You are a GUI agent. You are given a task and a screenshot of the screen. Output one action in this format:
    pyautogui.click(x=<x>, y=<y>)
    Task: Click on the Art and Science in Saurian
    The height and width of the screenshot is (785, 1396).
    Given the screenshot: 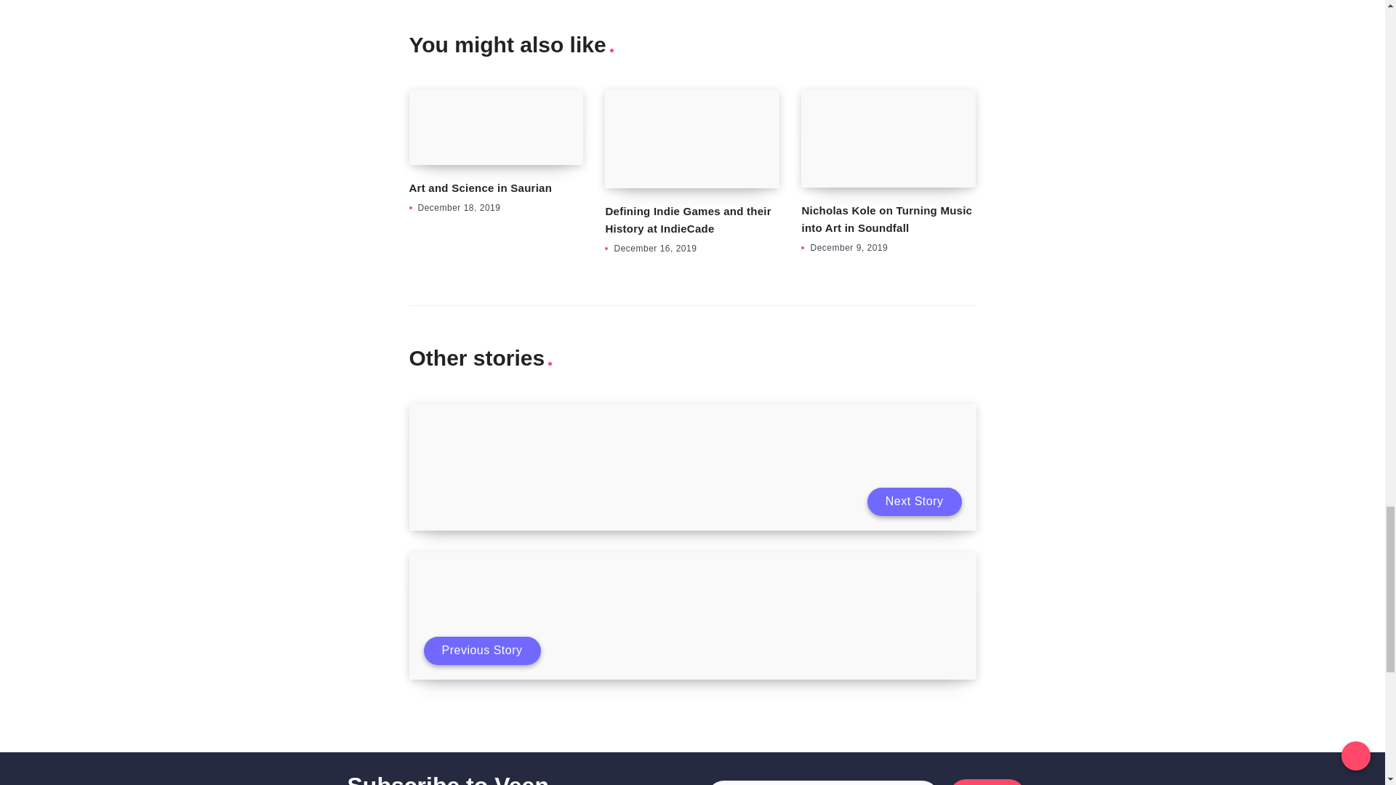 What is the action you would take?
    pyautogui.click(x=480, y=188)
    